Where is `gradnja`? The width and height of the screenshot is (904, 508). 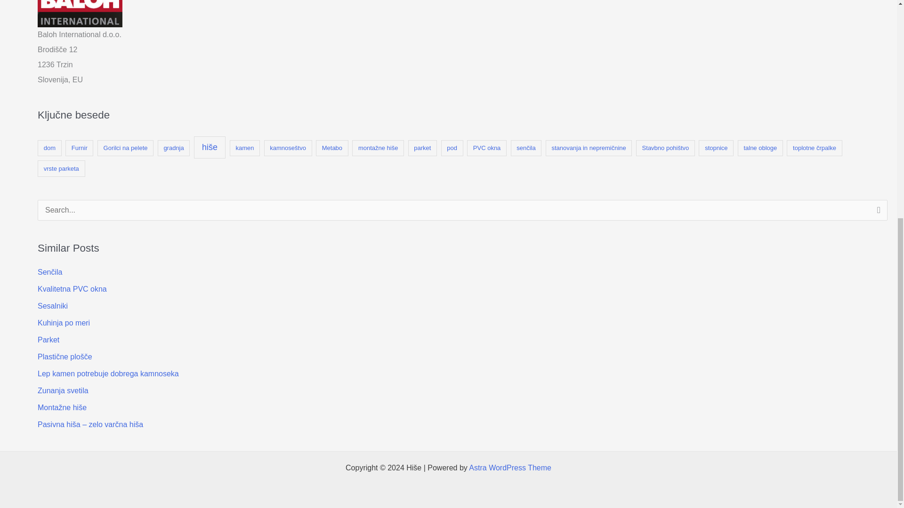 gradnja is located at coordinates (173, 148).